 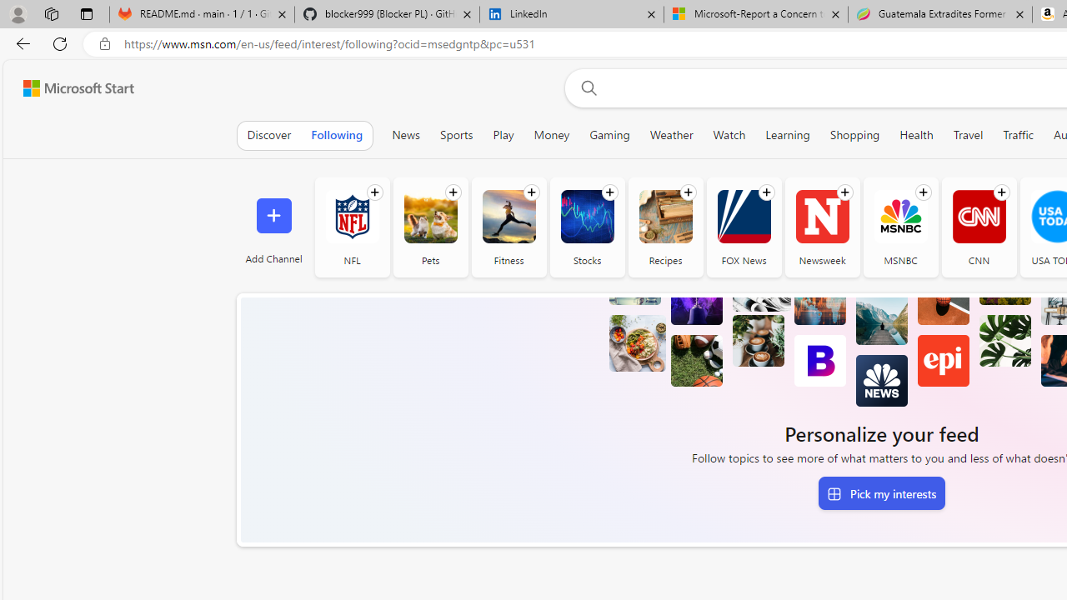 I want to click on Recipes, so click(x=665, y=227).